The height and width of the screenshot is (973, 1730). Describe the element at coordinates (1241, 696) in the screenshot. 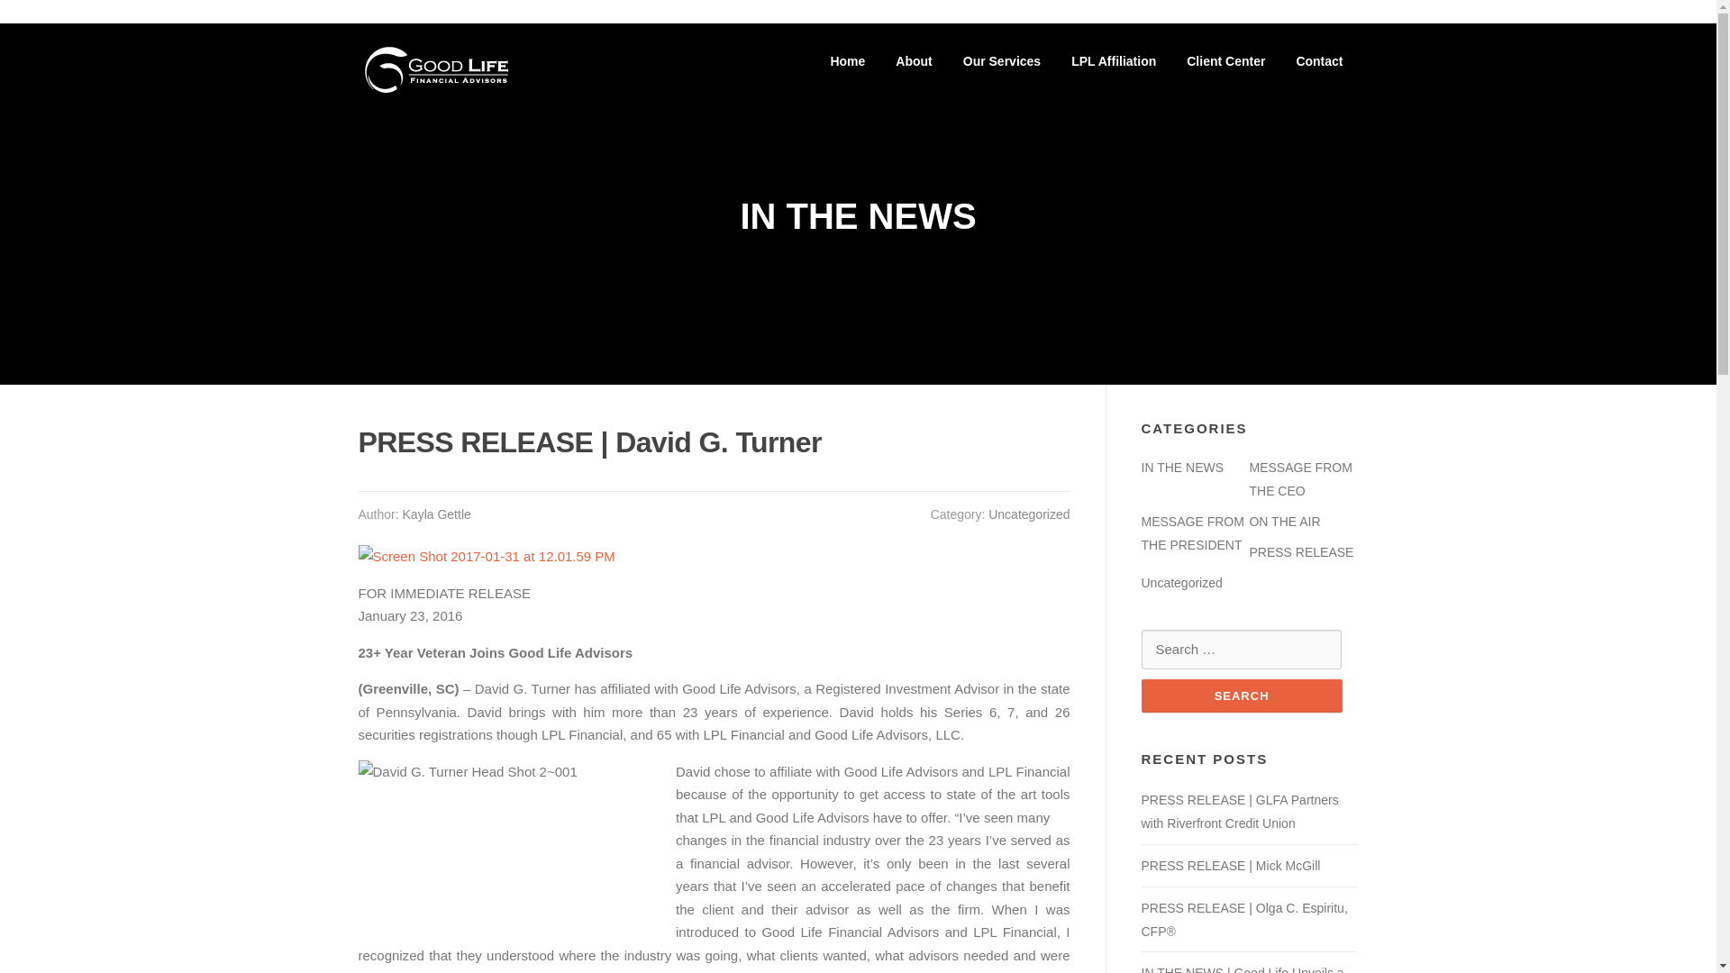

I see `Search` at that location.